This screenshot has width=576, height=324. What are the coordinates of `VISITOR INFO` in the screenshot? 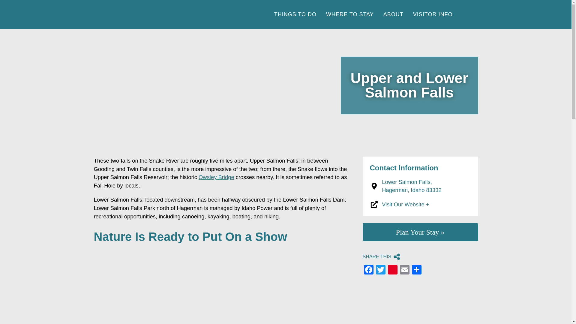 It's located at (295, 14).